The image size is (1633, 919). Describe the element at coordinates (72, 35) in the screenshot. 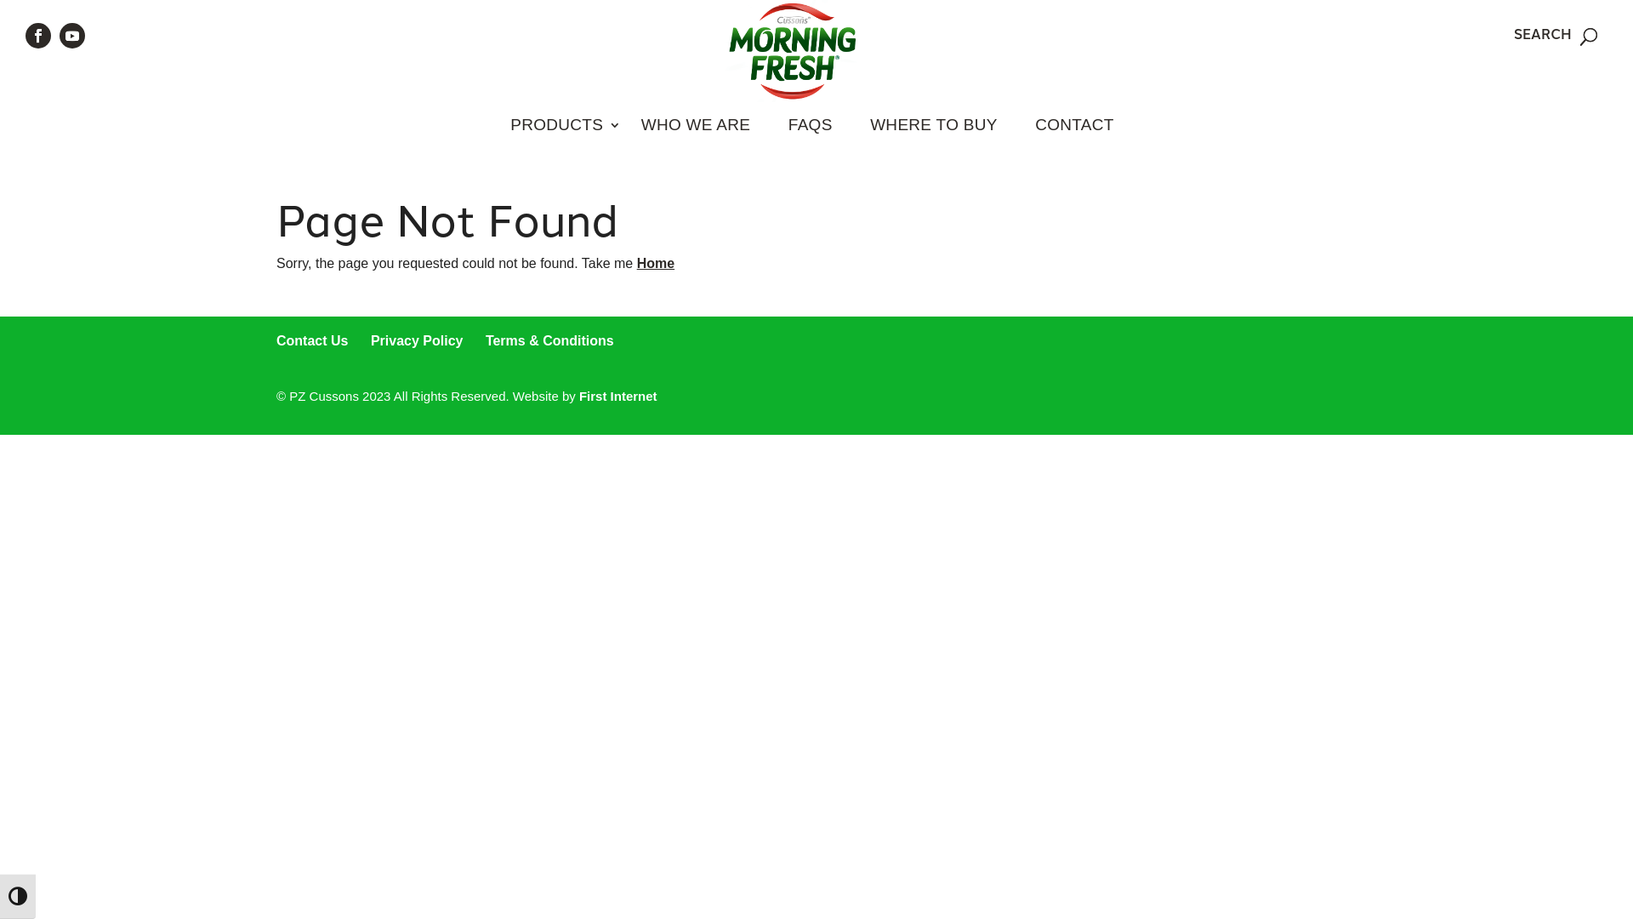

I see `YouTube` at that location.